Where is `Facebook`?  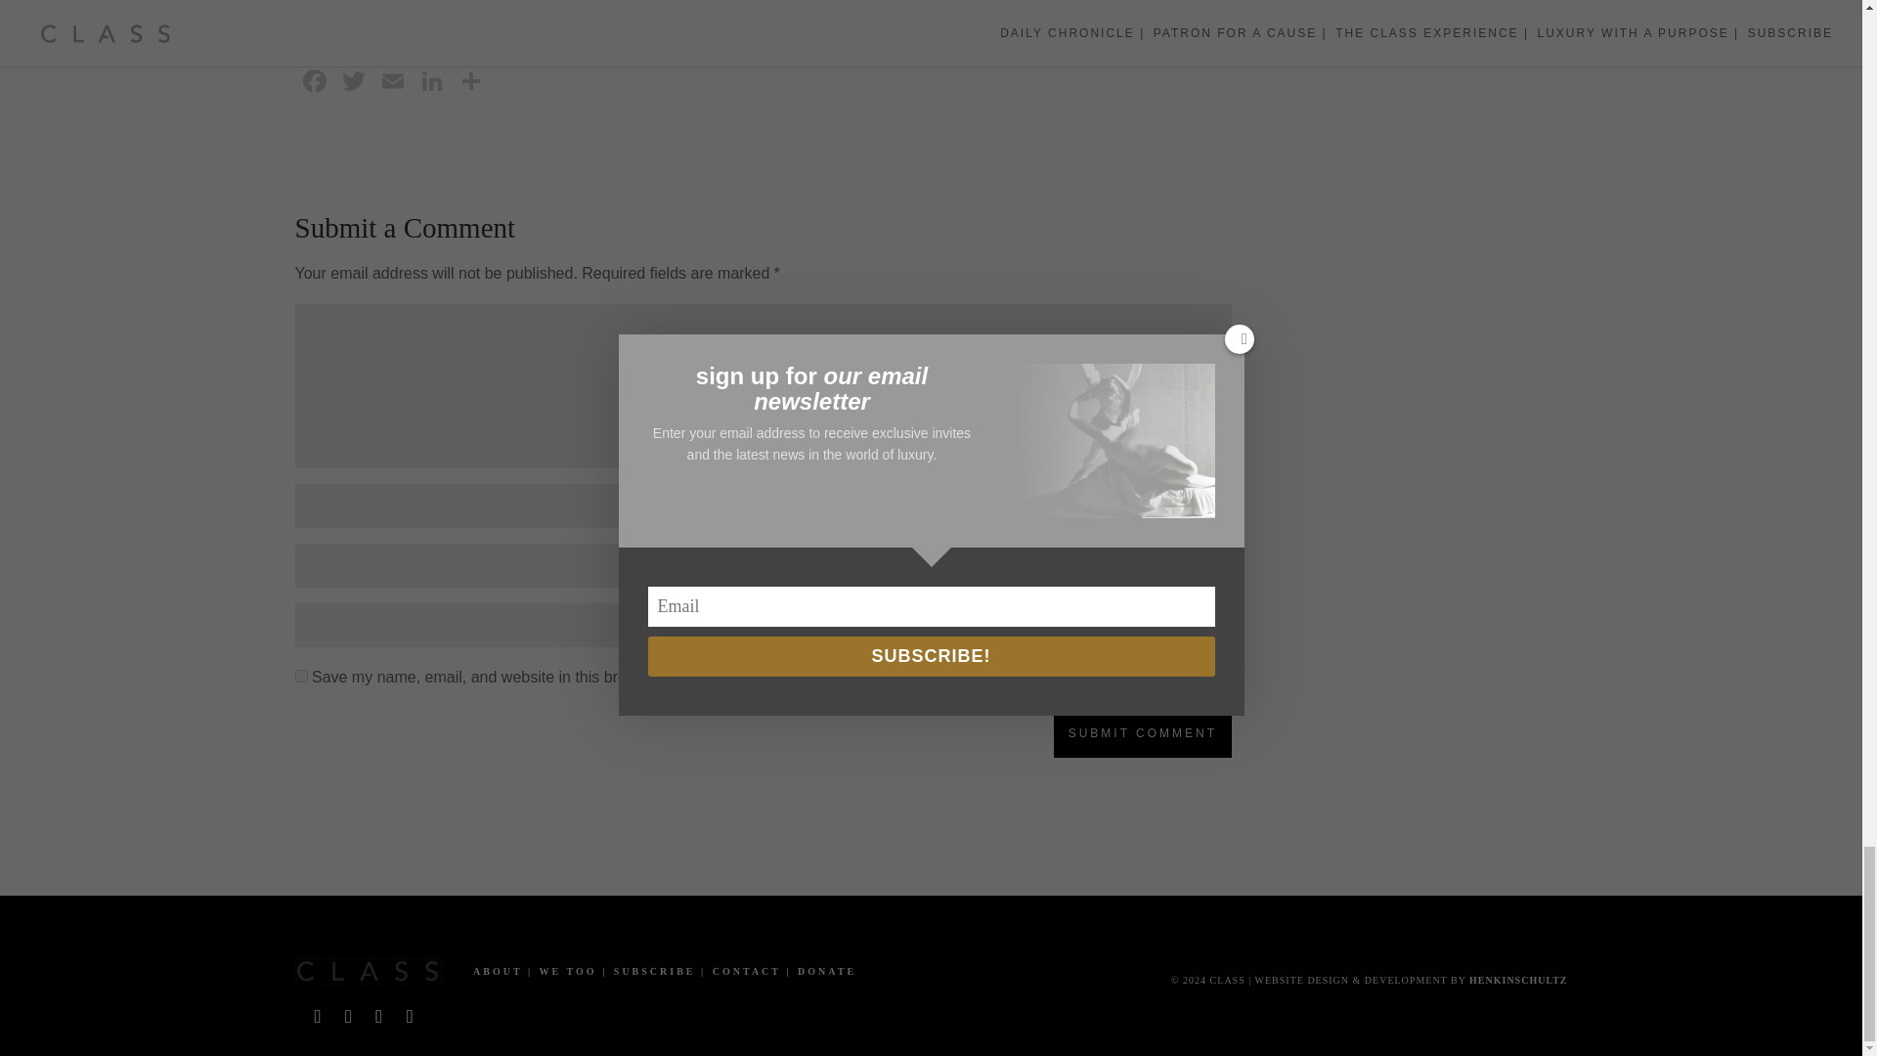 Facebook is located at coordinates (314, 82).